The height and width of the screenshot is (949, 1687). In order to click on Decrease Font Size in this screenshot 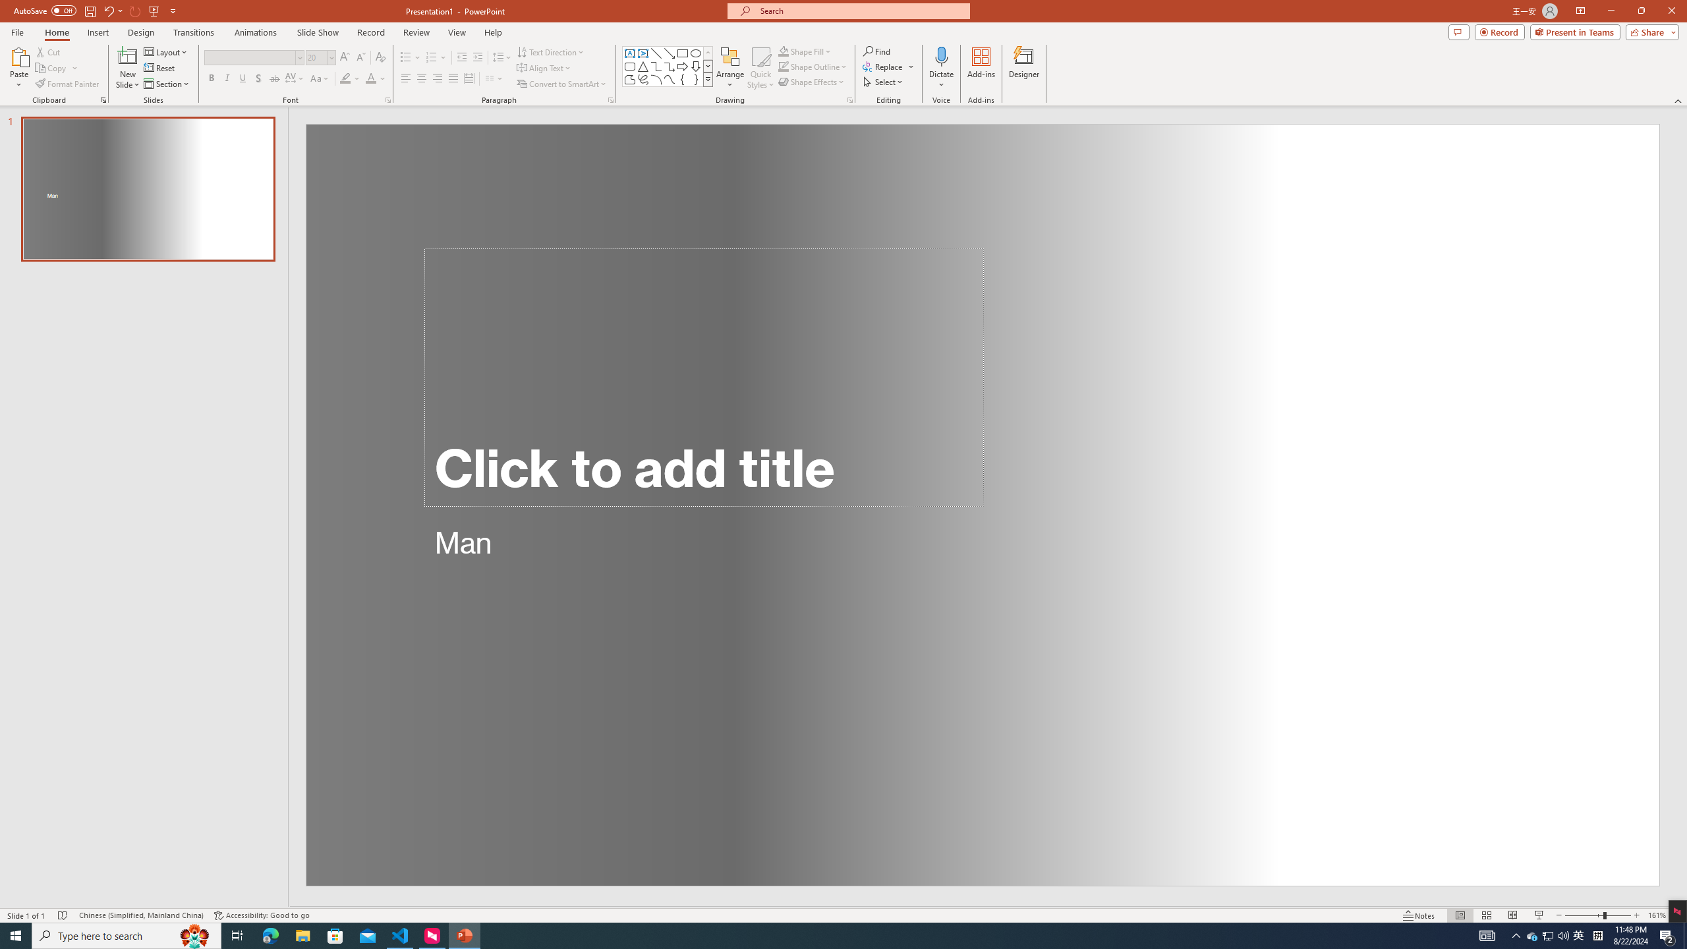, I will do `click(360, 58)`.